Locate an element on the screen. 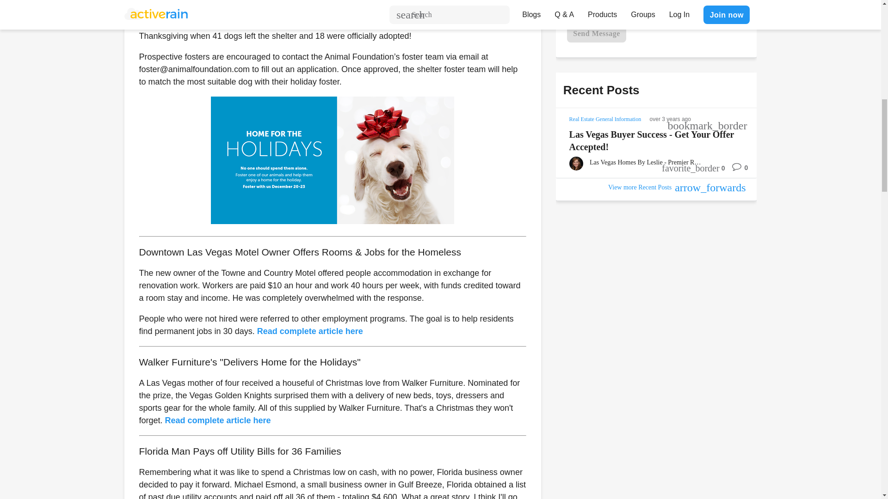  Read complete article here is located at coordinates (310, 331).